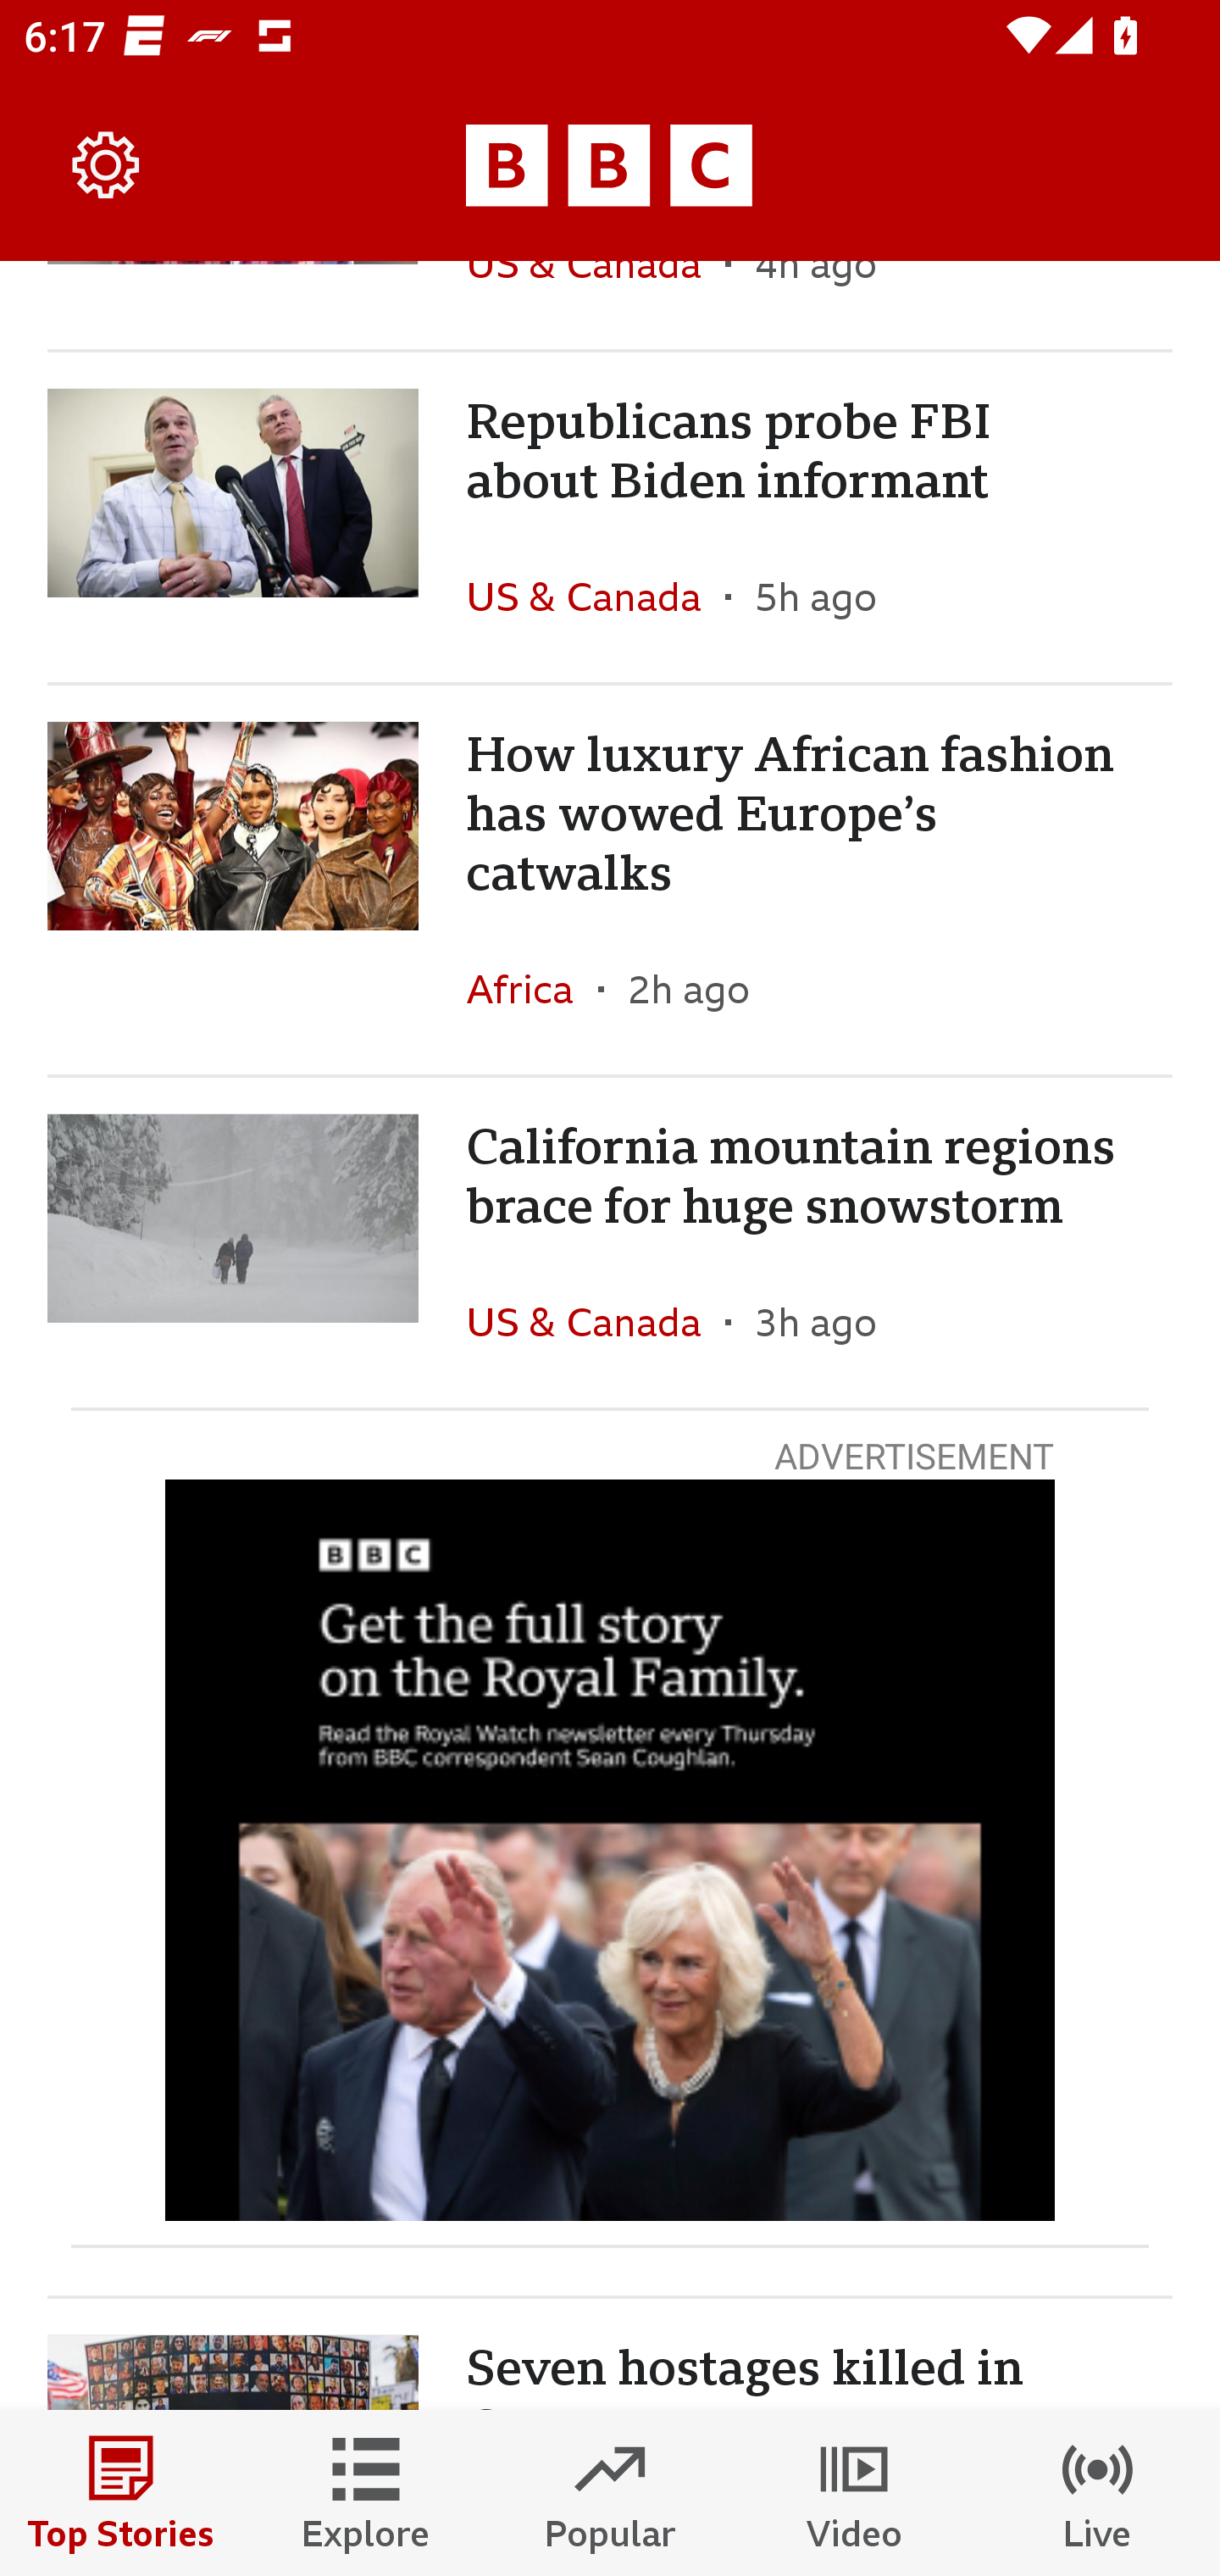 This screenshot has height=2576, width=1220. I want to click on Live, so click(1098, 2493).